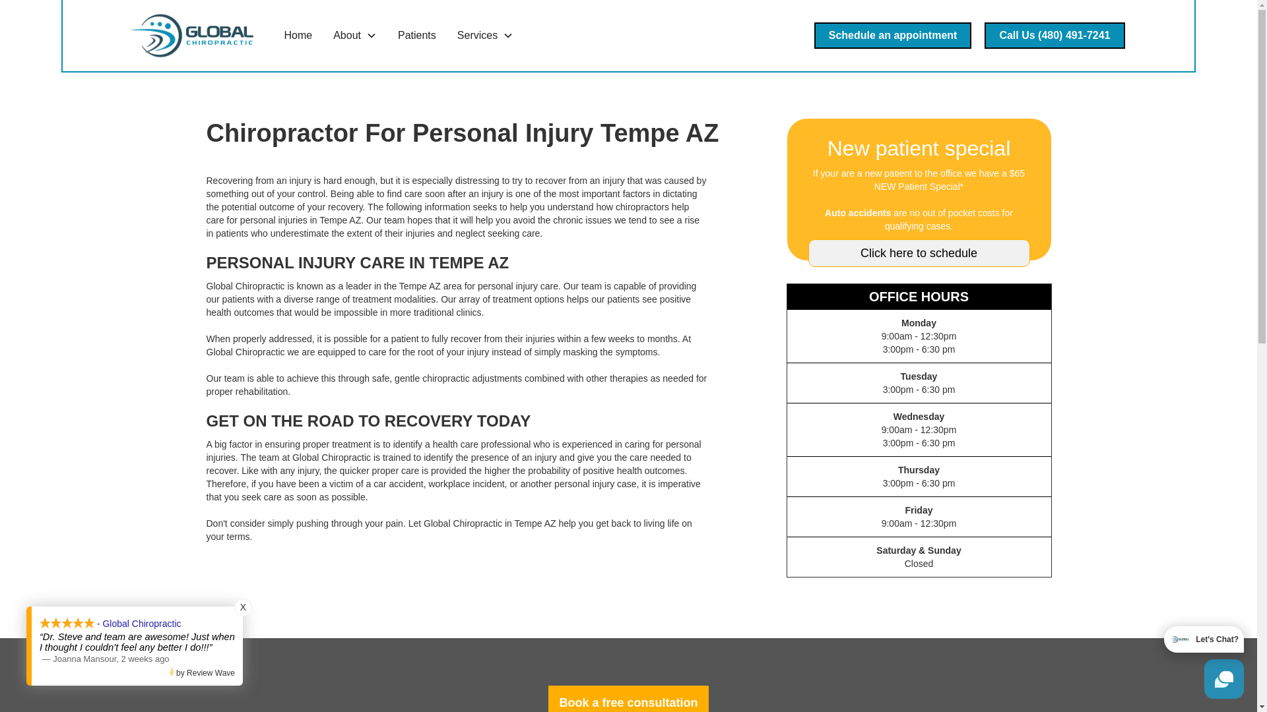 The width and height of the screenshot is (1267, 712). What do you see at coordinates (417, 36) in the screenshot?
I see `Patients` at bounding box center [417, 36].